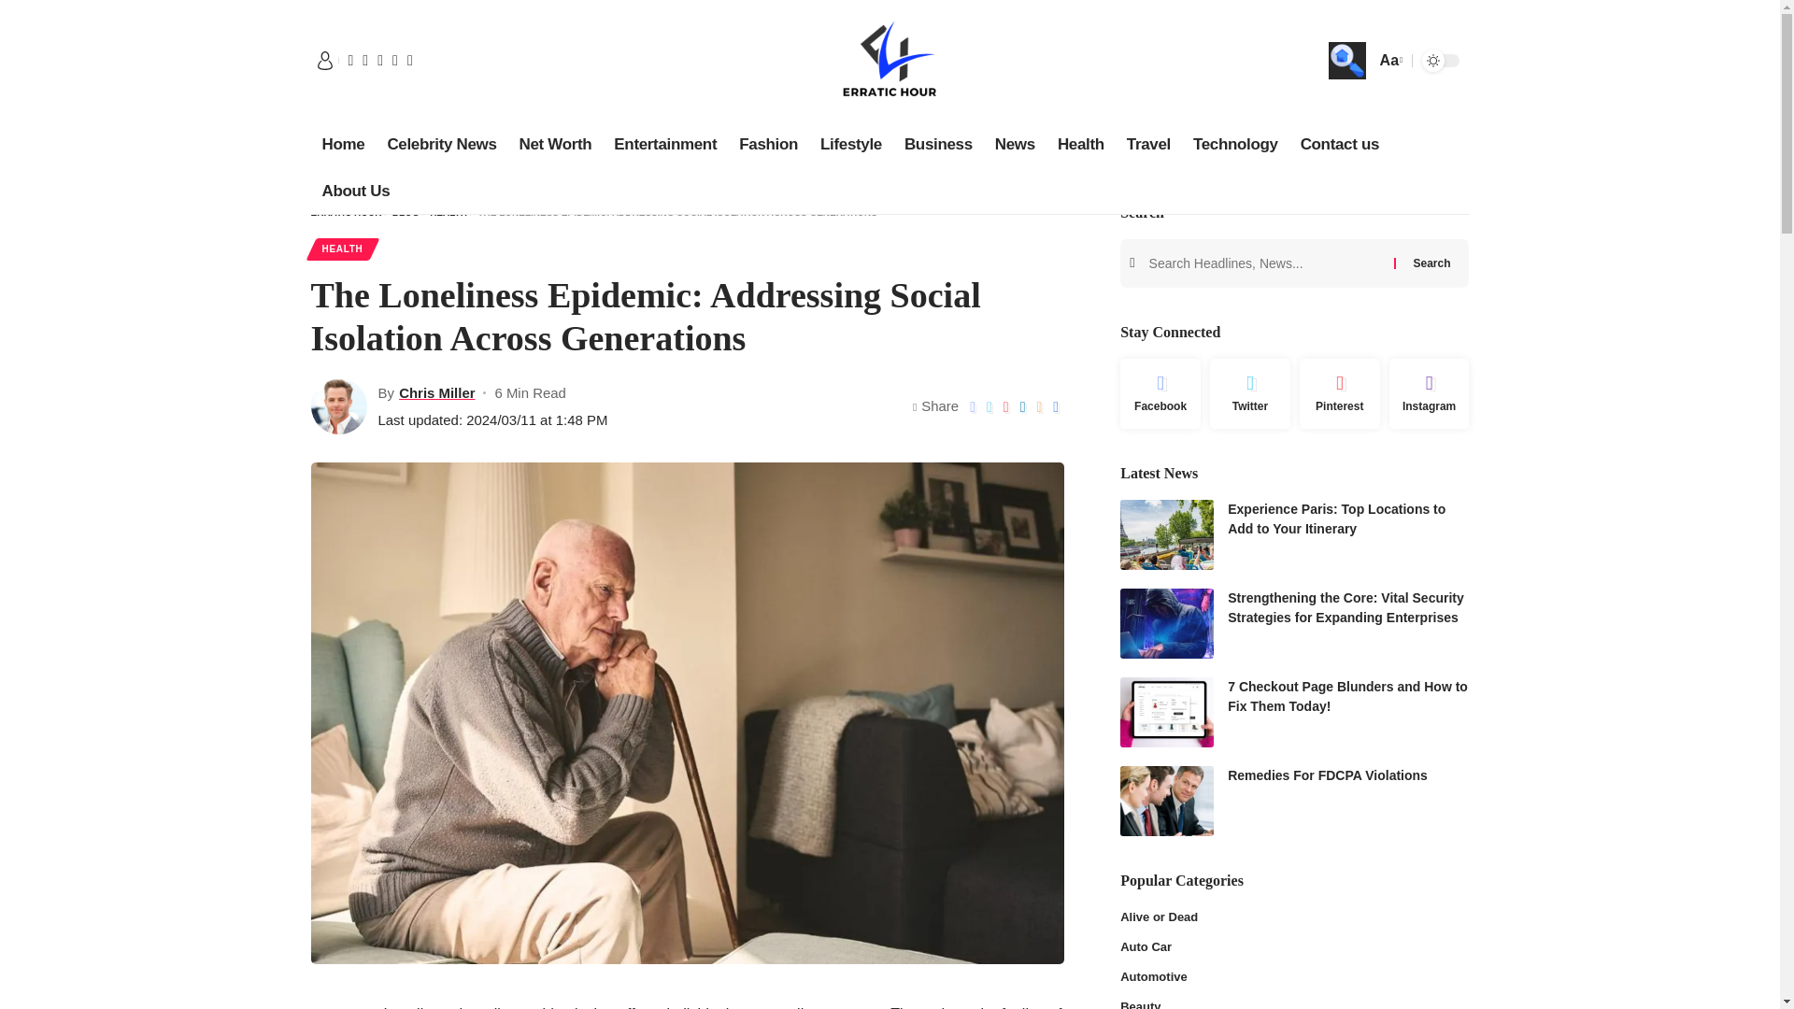 This screenshot has width=1794, height=1009. What do you see at coordinates (441, 144) in the screenshot?
I see `Celebrity News` at bounding box center [441, 144].